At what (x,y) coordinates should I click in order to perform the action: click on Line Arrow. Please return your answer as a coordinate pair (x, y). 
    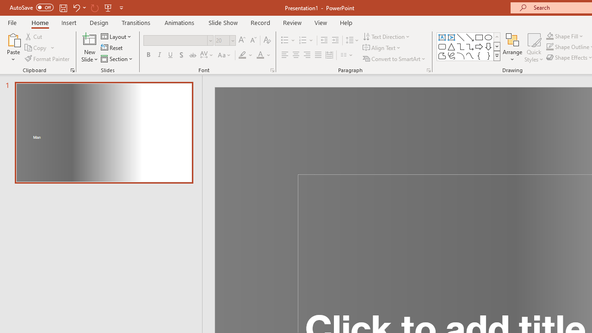
    Looking at the image, I should click on (470, 37).